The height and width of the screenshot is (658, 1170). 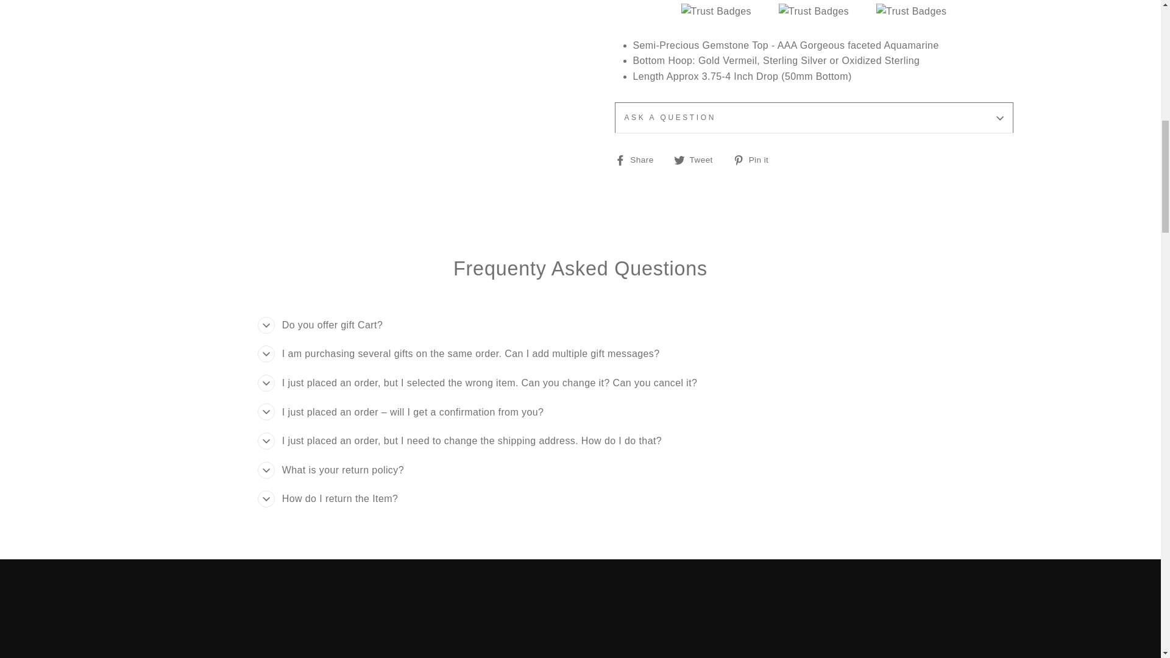 I want to click on Share on Facebook, so click(x=638, y=160).